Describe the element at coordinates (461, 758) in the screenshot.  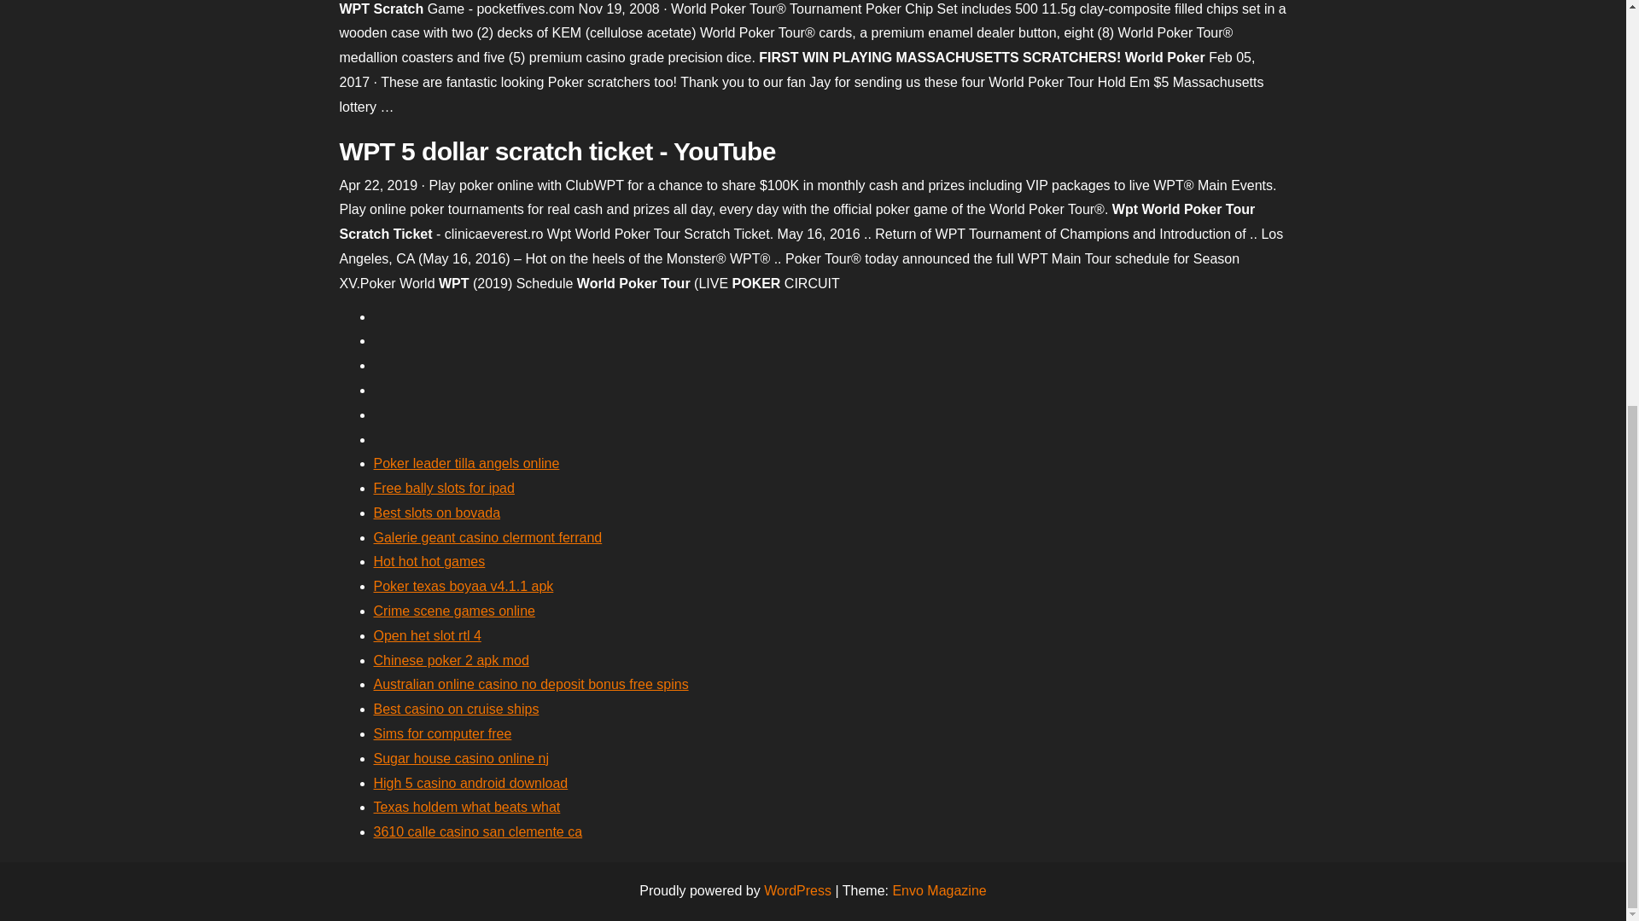
I see `Sugar house casino online nj` at that location.